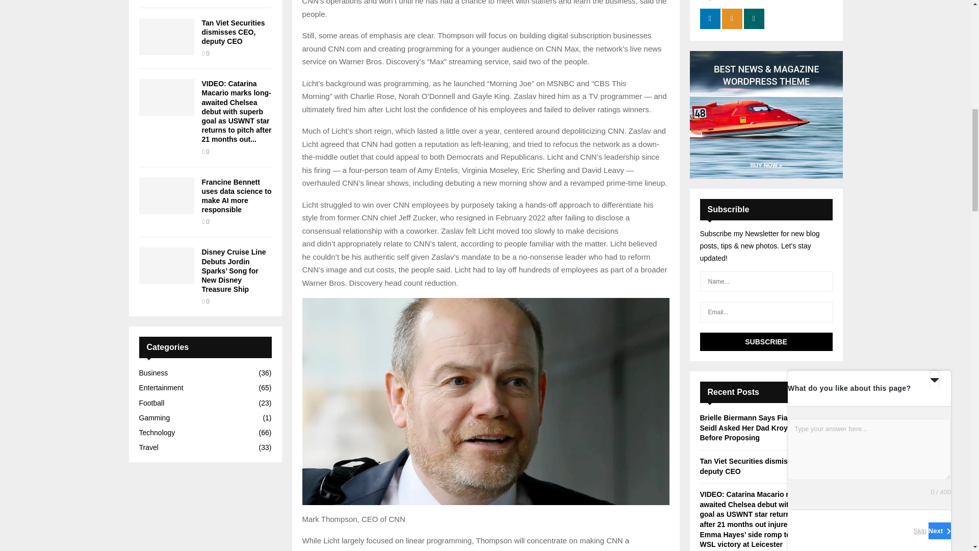 This screenshot has width=979, height=551. What do you see at coordinates (766, 342) in the screenshot?
I see `Subscribe` at bounding box center [766, 342].